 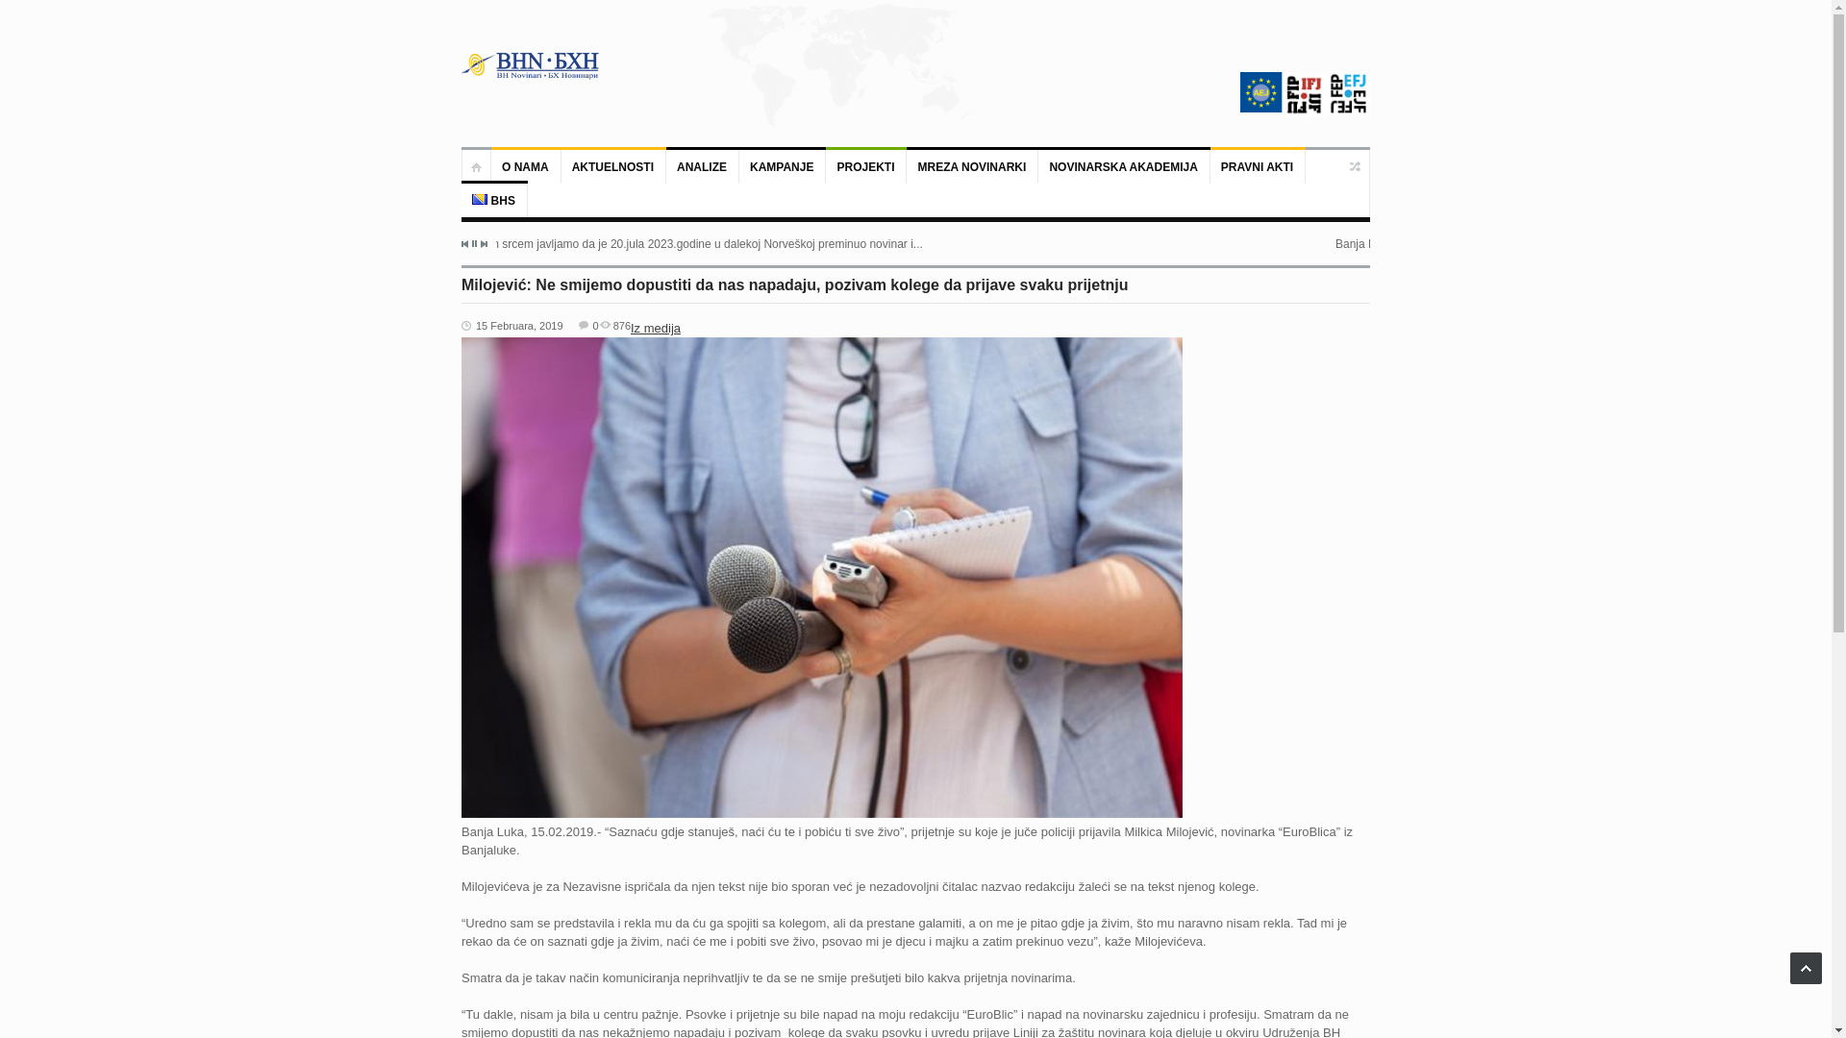 What do you see at coordinates (866, 166) in the screenshot?
I see `PROJEKTI` at bounding box center [866, 166].